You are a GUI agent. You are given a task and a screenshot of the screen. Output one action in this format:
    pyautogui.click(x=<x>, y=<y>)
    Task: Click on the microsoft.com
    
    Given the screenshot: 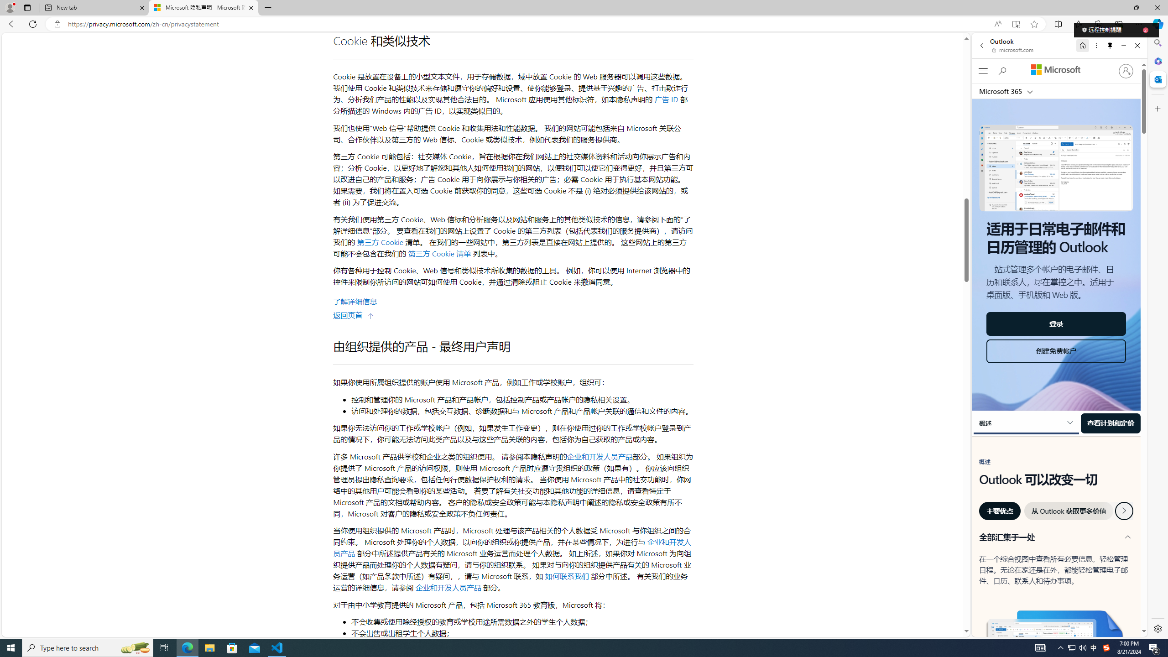 What is the action you would take?
    pyautogui.click(x=1014, y=50)
    